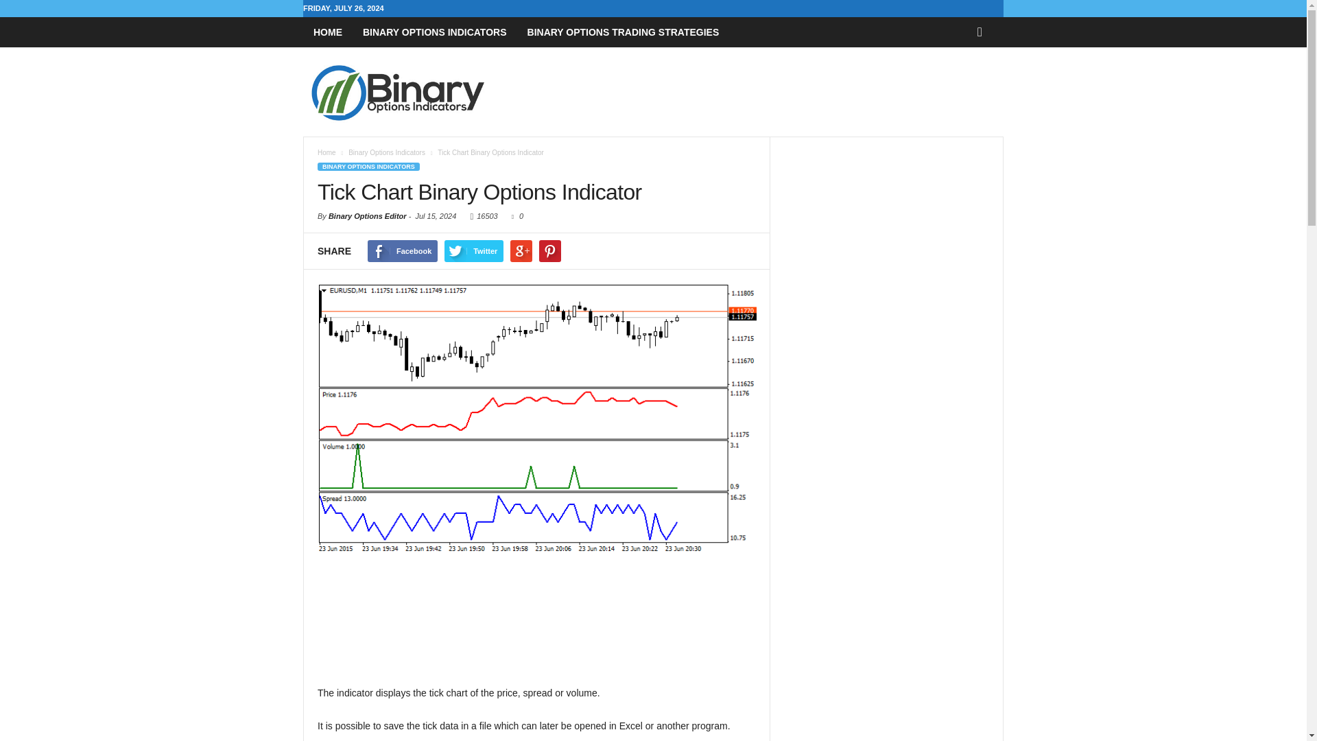  I want to click on Binary Options Editor, so click(368, 215).